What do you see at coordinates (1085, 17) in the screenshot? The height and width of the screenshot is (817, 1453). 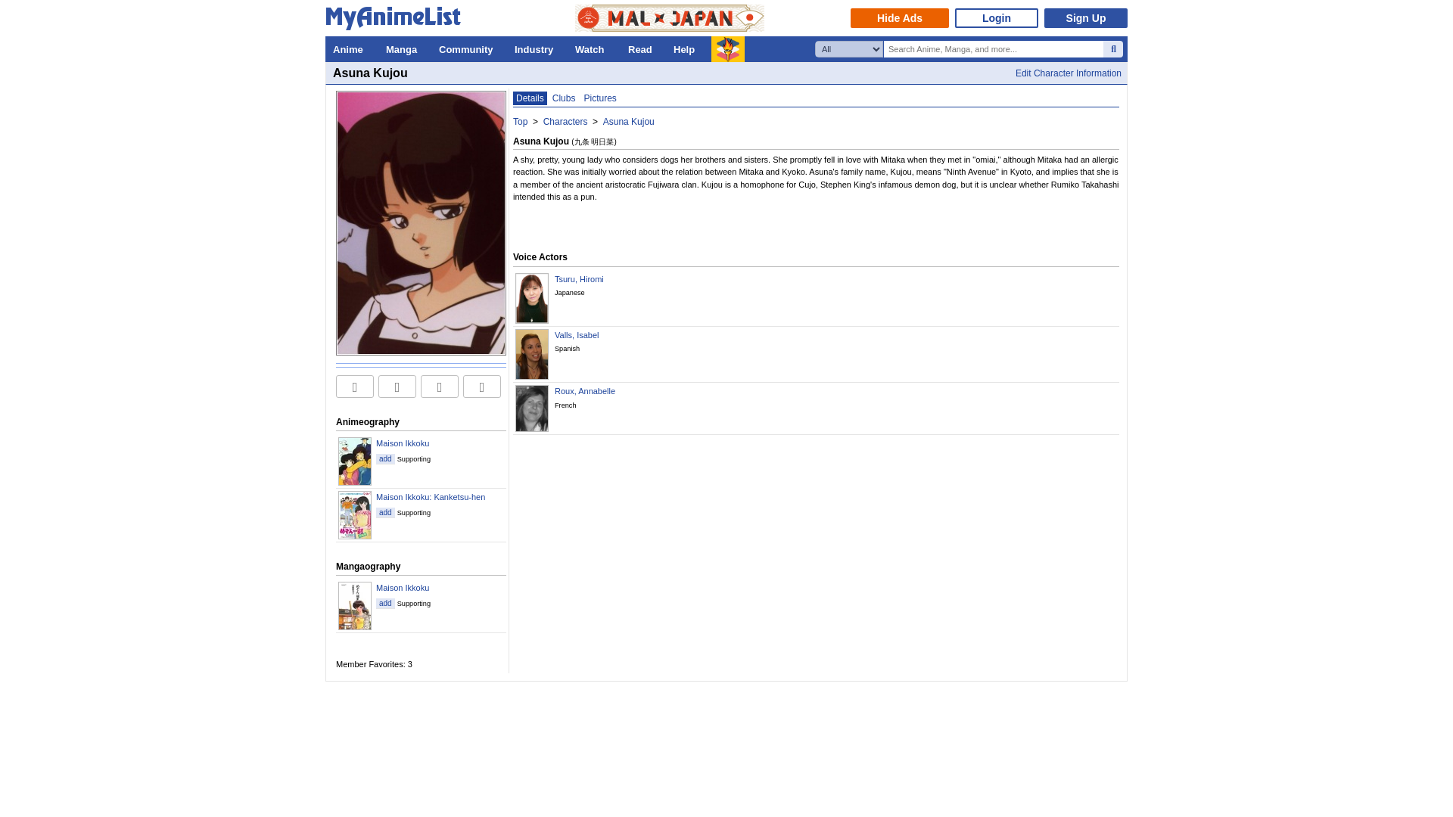 I see `Sign Up` at bounding box center [1085, 17].